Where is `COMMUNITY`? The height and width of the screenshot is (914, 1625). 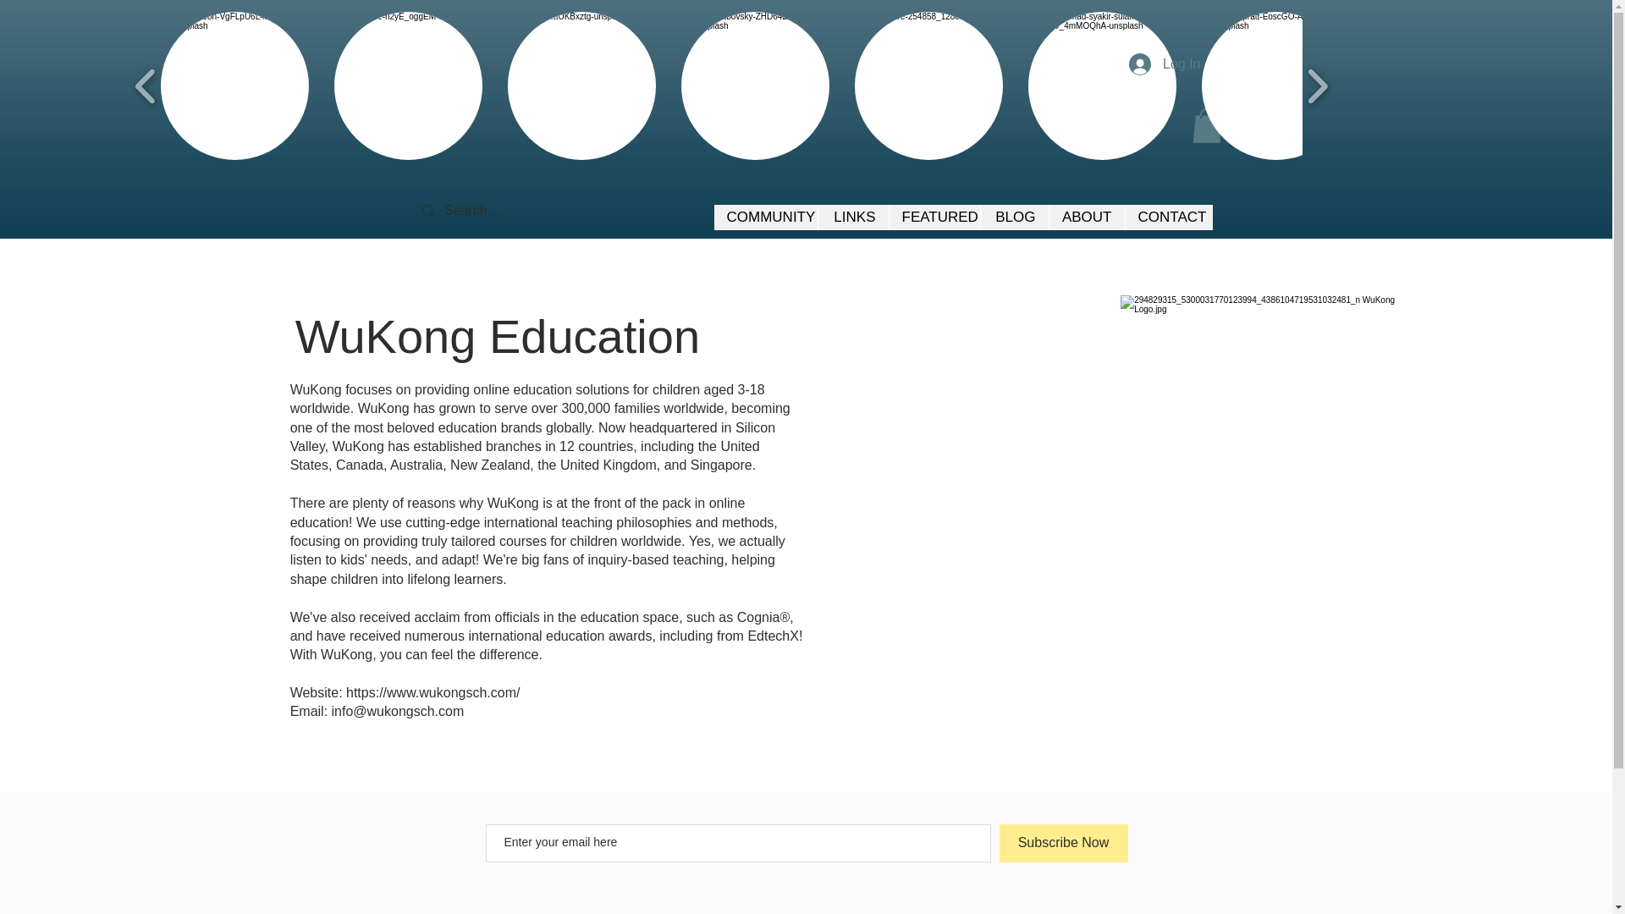
COMMUNITY is located at coordinates (765, 217).